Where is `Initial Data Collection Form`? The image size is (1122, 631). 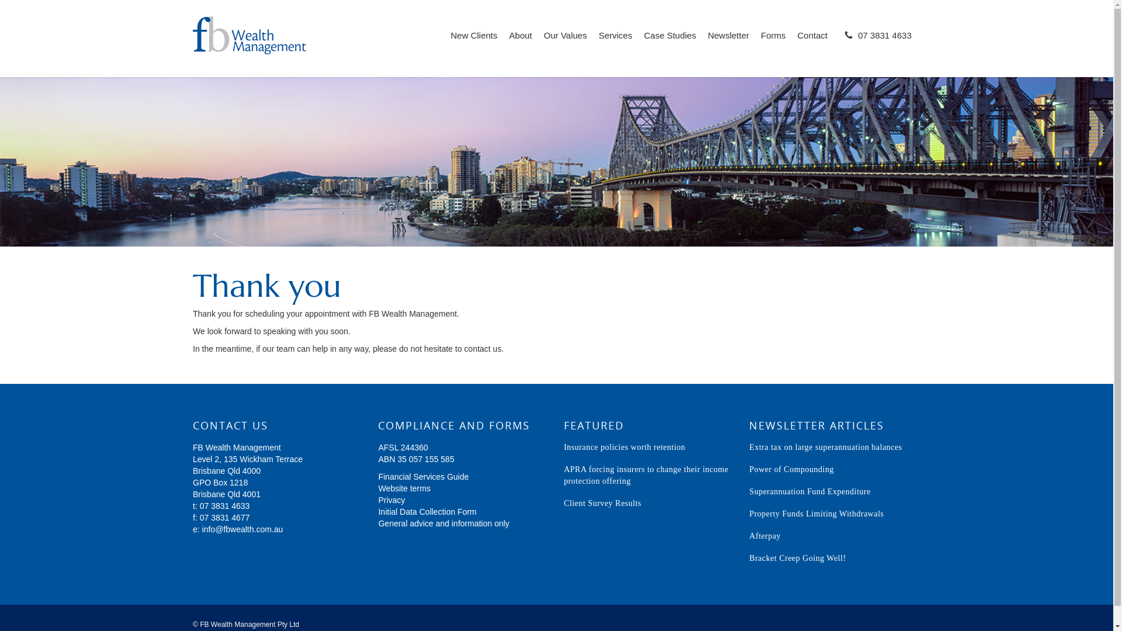 Initial Data Collection Form is located at coordinates (427, 512).